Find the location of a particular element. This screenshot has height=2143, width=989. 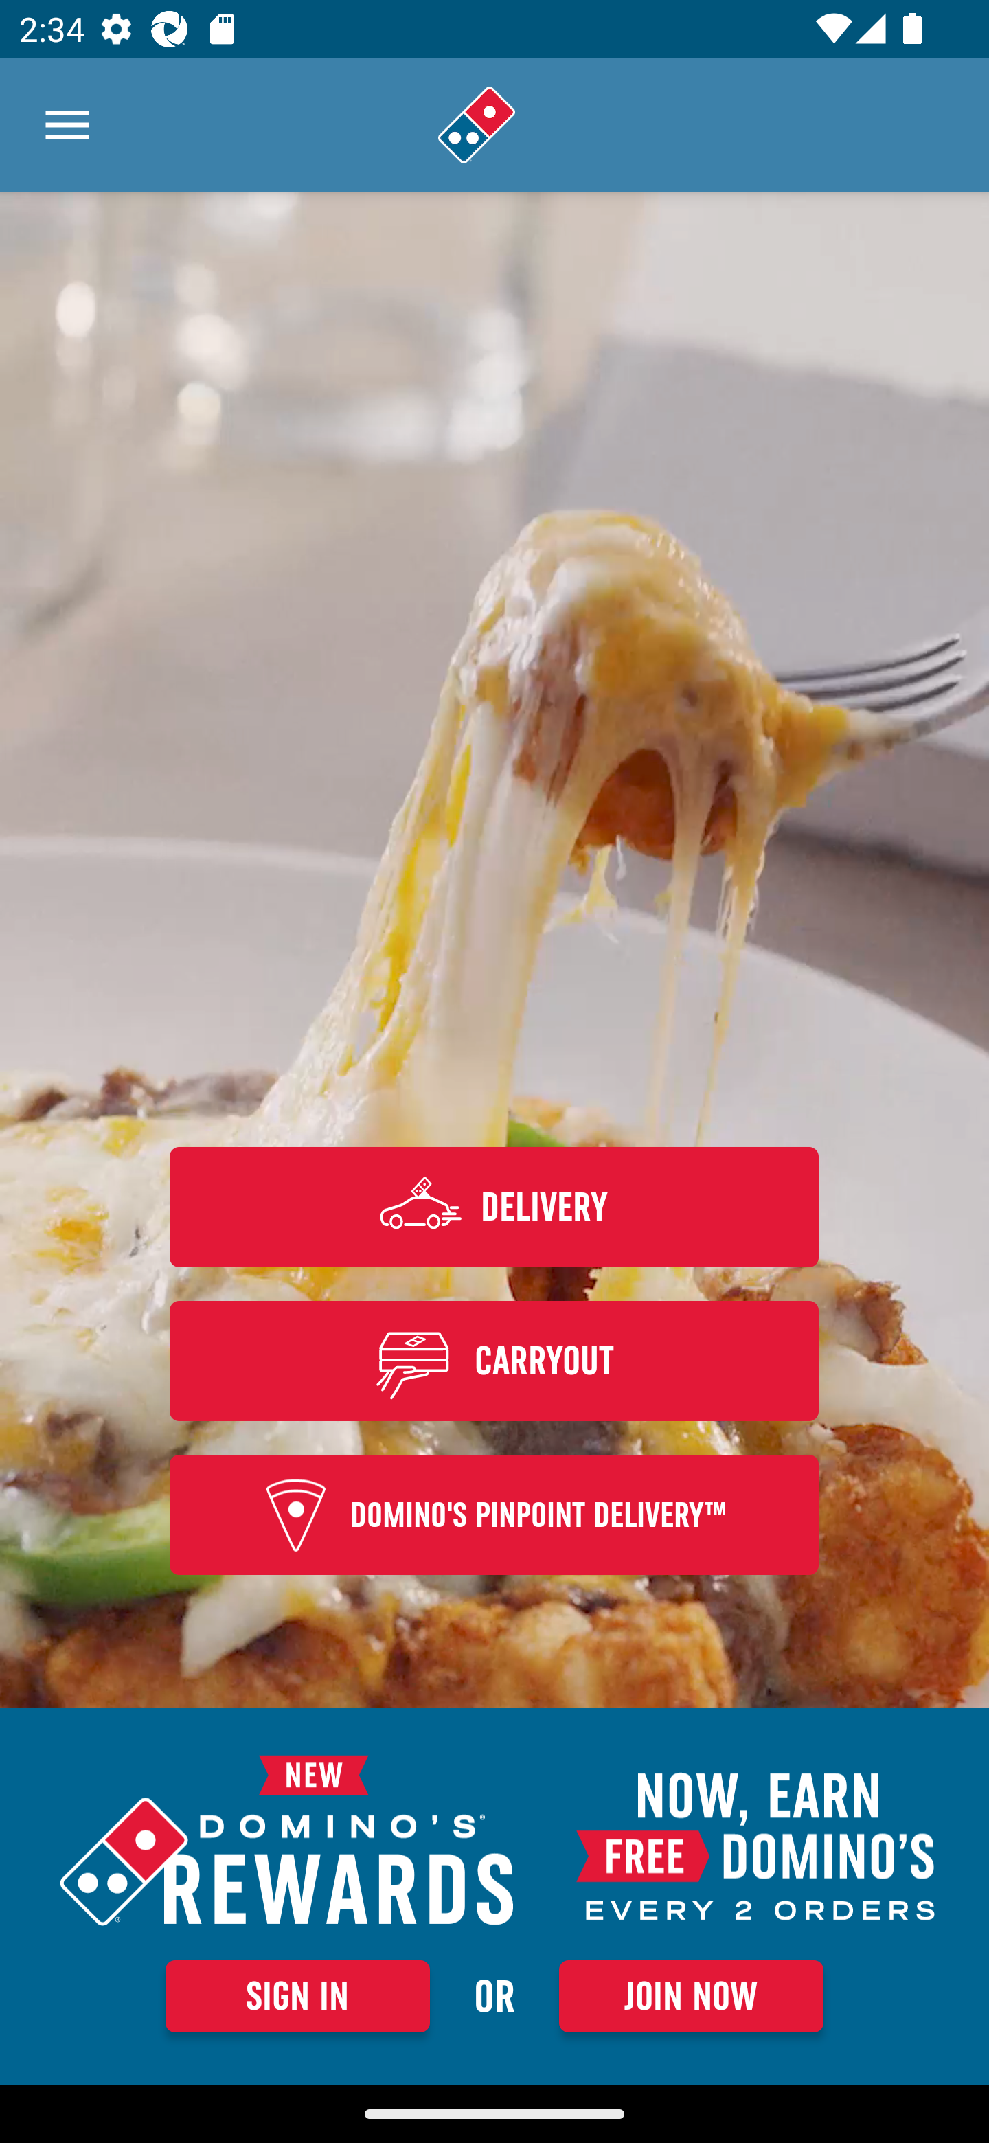

DOMINO'S PINPOINT DELIVERY™ is located at coordinates (494, 1515).